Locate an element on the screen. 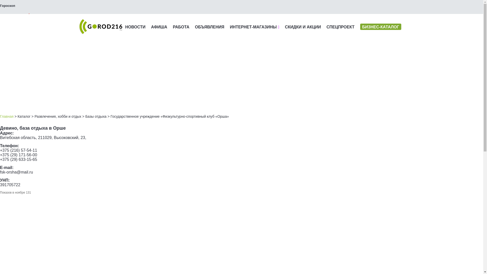 This screenshot has width=487, height=274. +375 (216) 57-54-11 is located at coordinates (19, 150).